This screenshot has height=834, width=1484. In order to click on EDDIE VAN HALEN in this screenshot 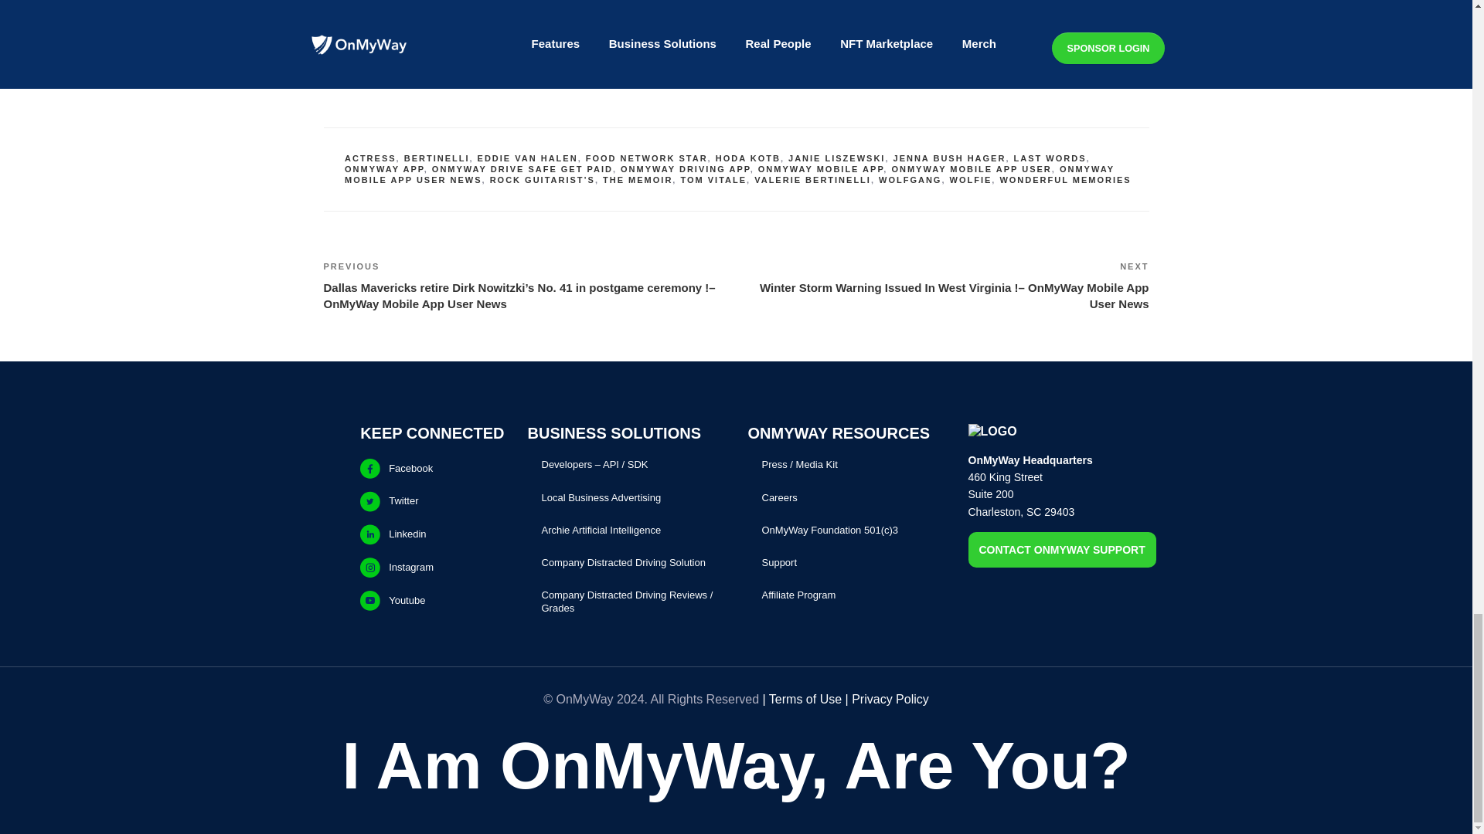, I will do `click(528, 158)`.